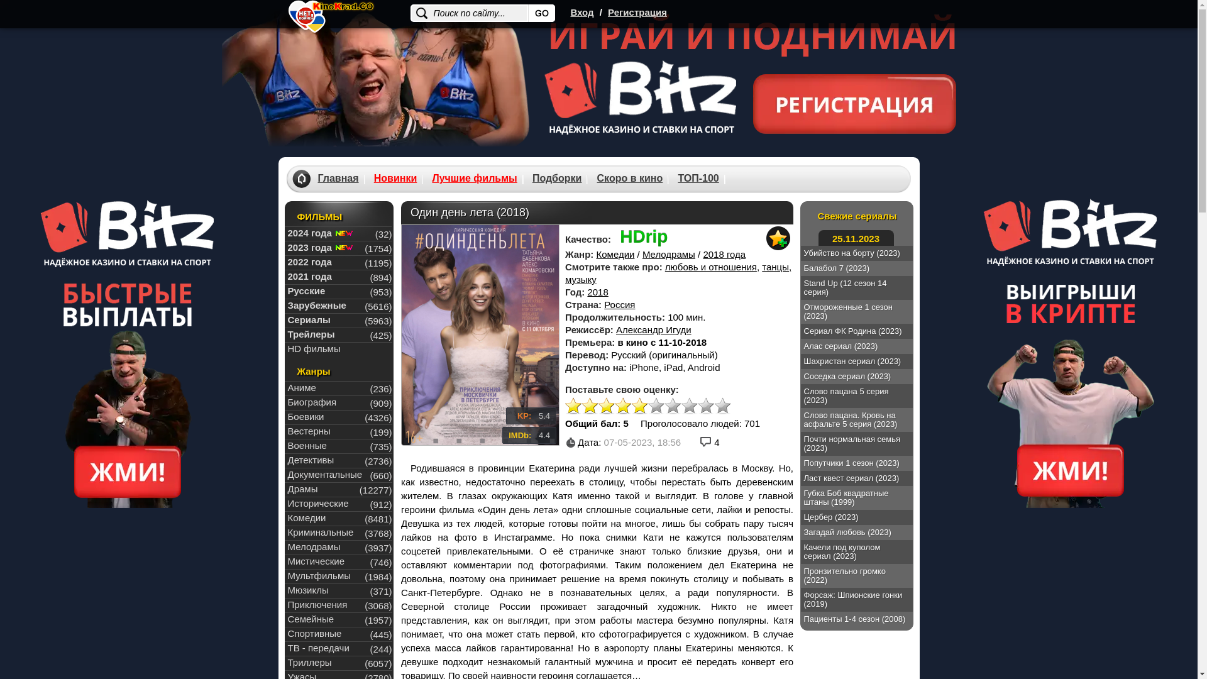  What do you see at coordinates (640, 406) in the screenshot?
I see `5` at bounding box center [640, 406].